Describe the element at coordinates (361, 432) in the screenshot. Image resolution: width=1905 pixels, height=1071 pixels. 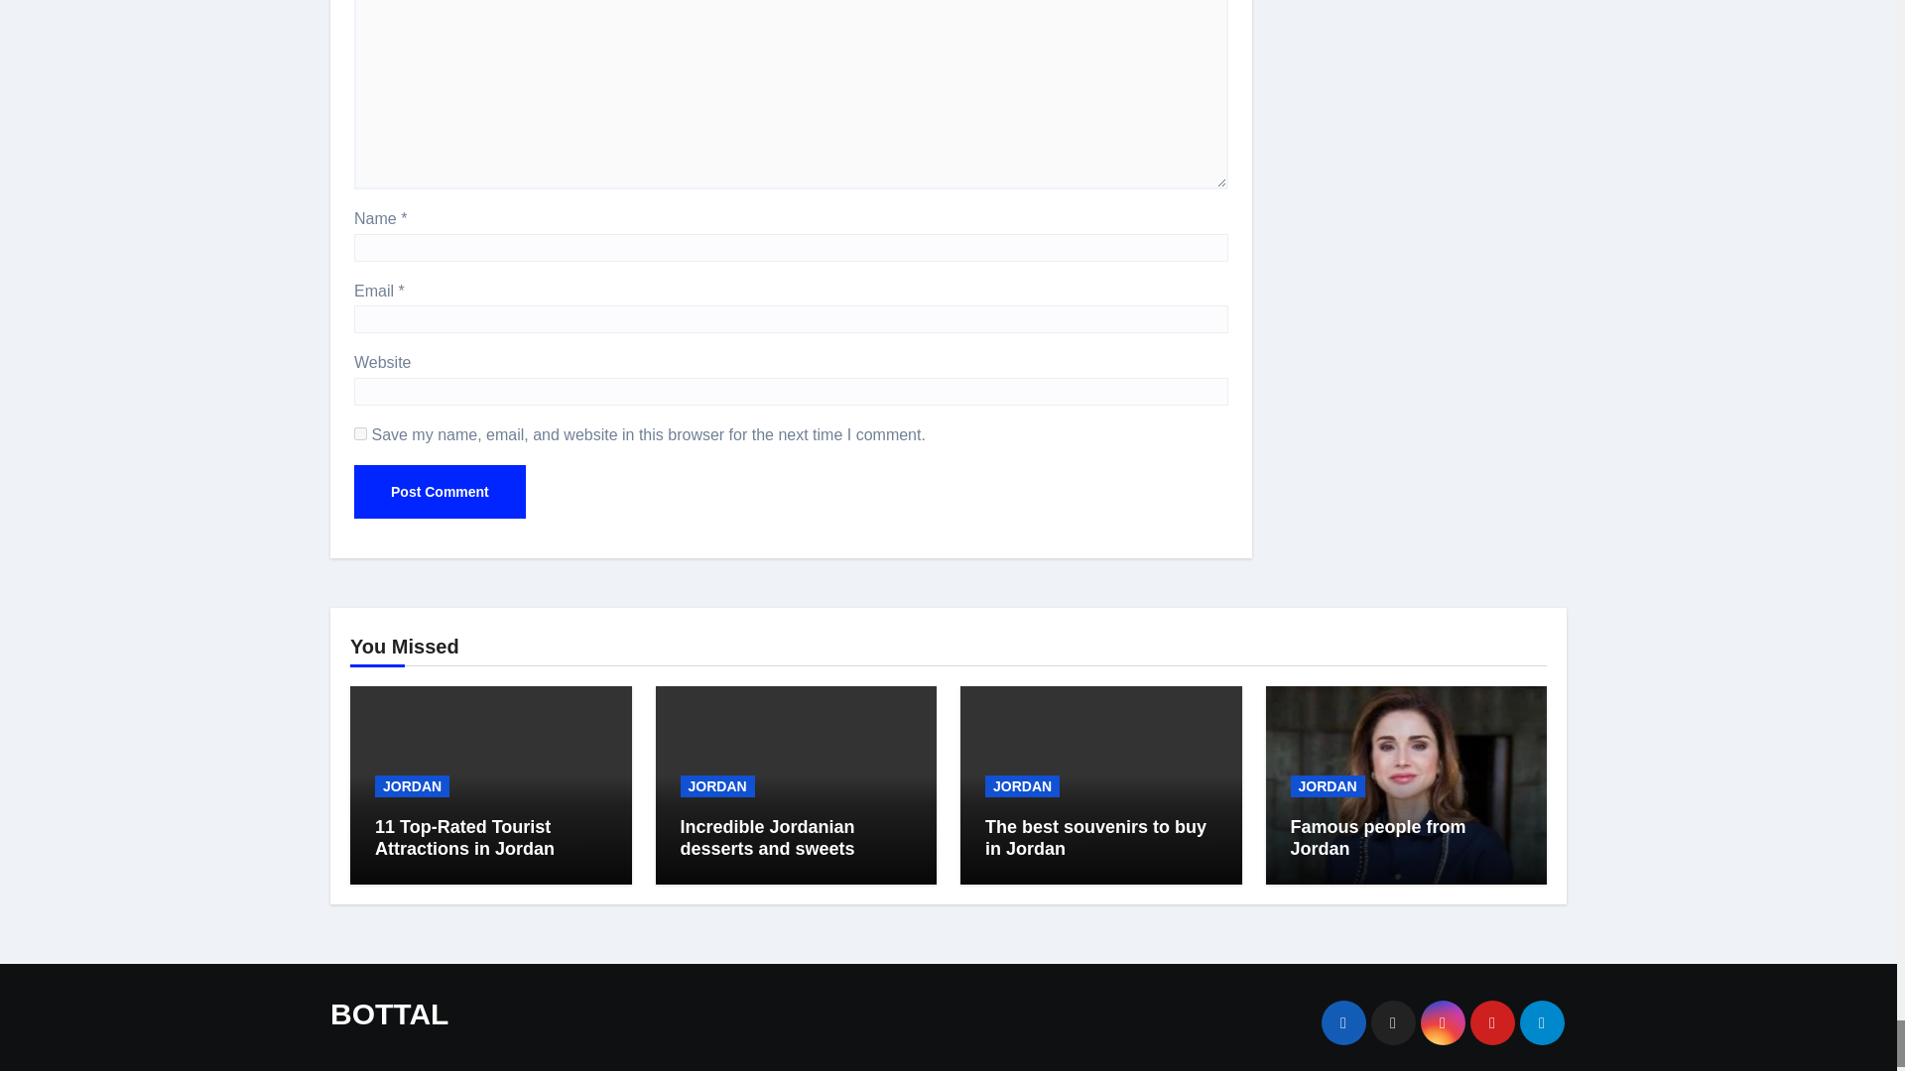
I see `yes` at that location.